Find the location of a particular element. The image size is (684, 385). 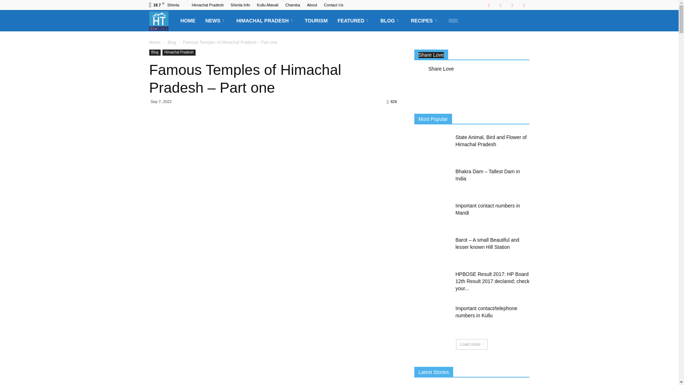

Chamba is located at coordinates (292, 5).